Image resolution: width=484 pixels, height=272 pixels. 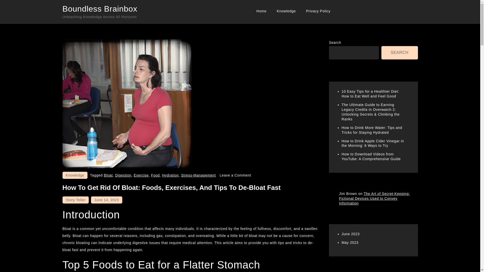 I want to click on Food, so click(x=155, y=175).